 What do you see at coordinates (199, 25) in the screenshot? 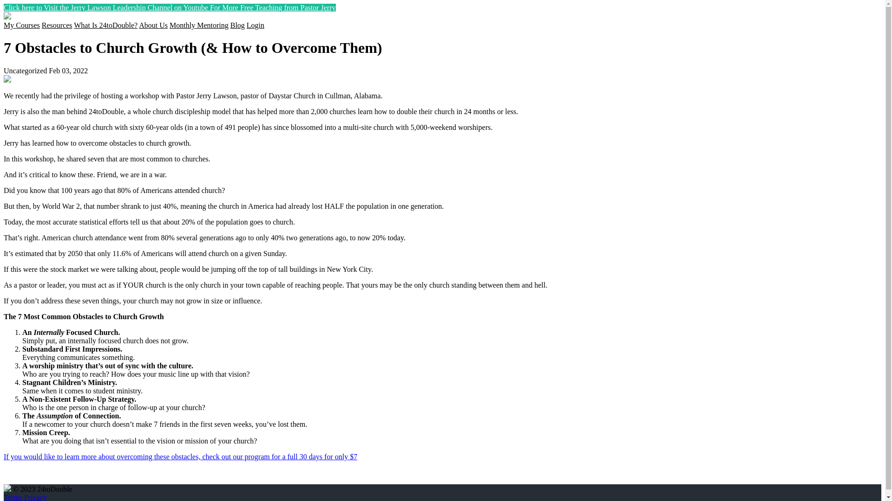
I see `Monthly Mentoring` at bounding box center [199, 25].